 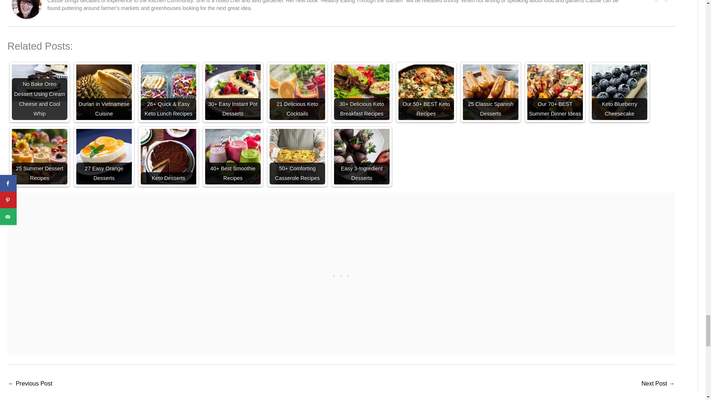 I want to click on Durian in Vietnamese Cuisine, so click(x=104, y=92).